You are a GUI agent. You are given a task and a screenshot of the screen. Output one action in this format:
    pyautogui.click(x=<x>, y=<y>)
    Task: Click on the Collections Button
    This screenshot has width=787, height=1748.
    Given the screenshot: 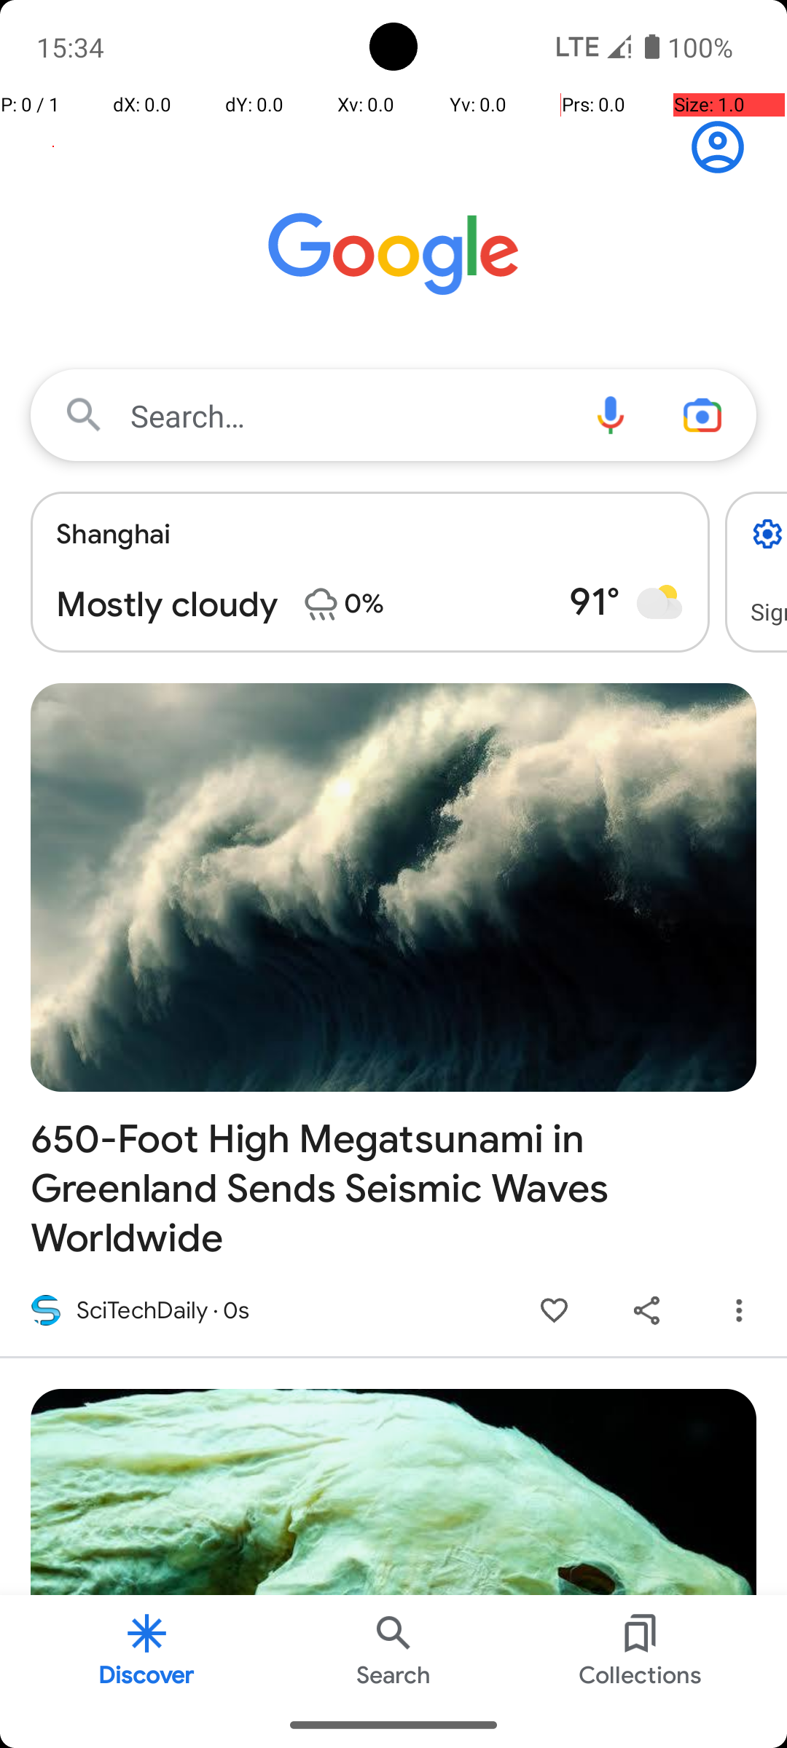 What is the action you would take?
    pyautogui.click(x=641, y=1649)
    